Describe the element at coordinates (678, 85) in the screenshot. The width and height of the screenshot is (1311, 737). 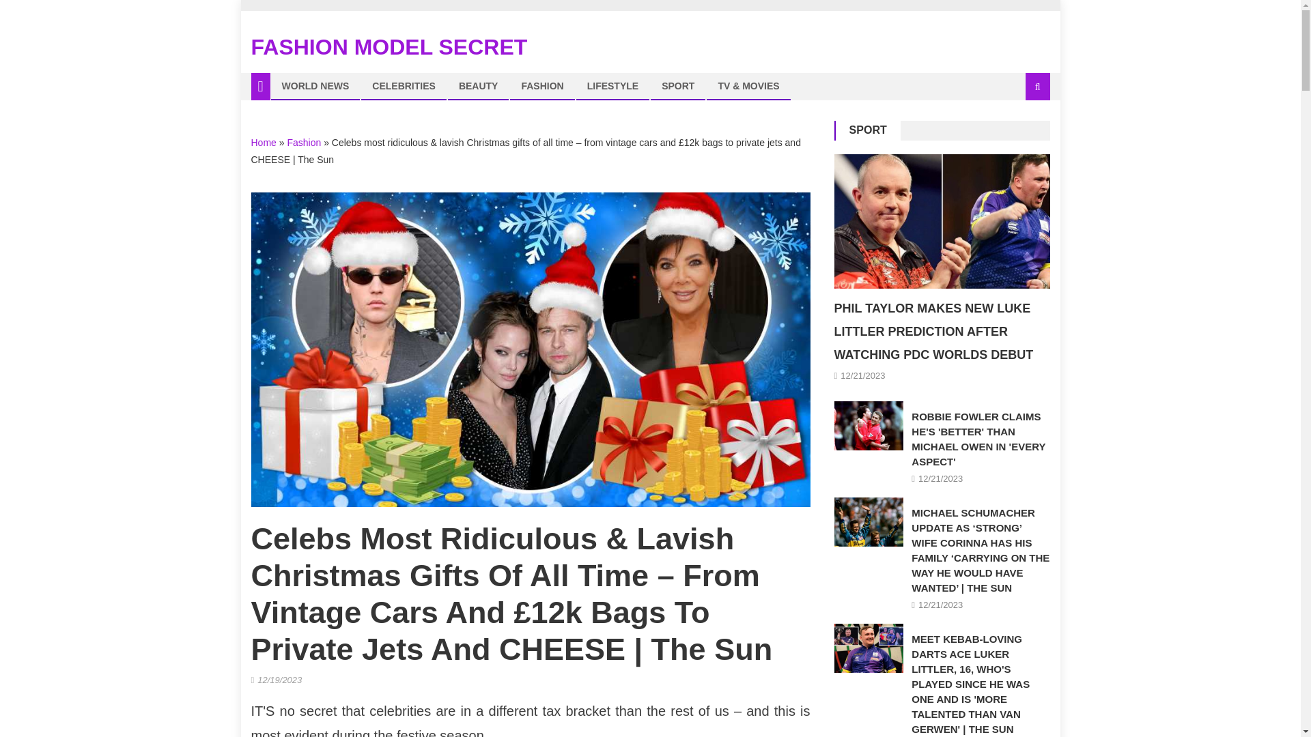
I see `SPORT` at that location.